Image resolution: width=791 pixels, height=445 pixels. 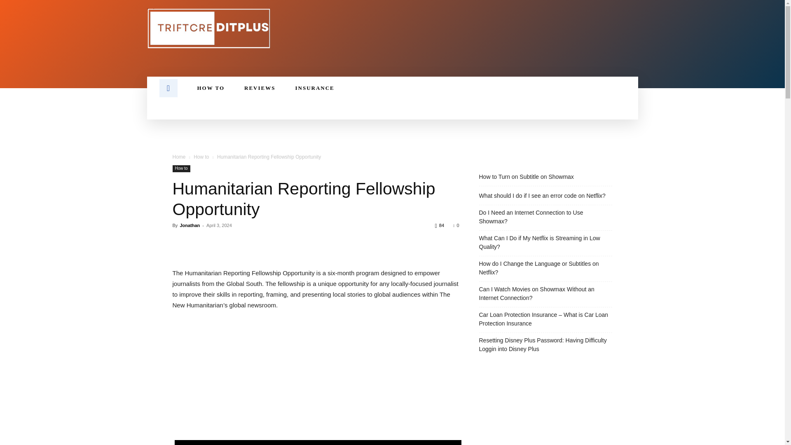 What do you see at coordinates (201, 157) in the screenshot?
I see `How to` at bounding box center [201, 157].